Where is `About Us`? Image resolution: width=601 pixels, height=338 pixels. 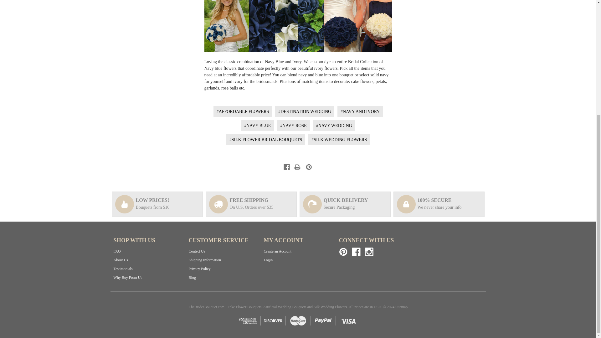 About Us is located at coordinates (120, 260).